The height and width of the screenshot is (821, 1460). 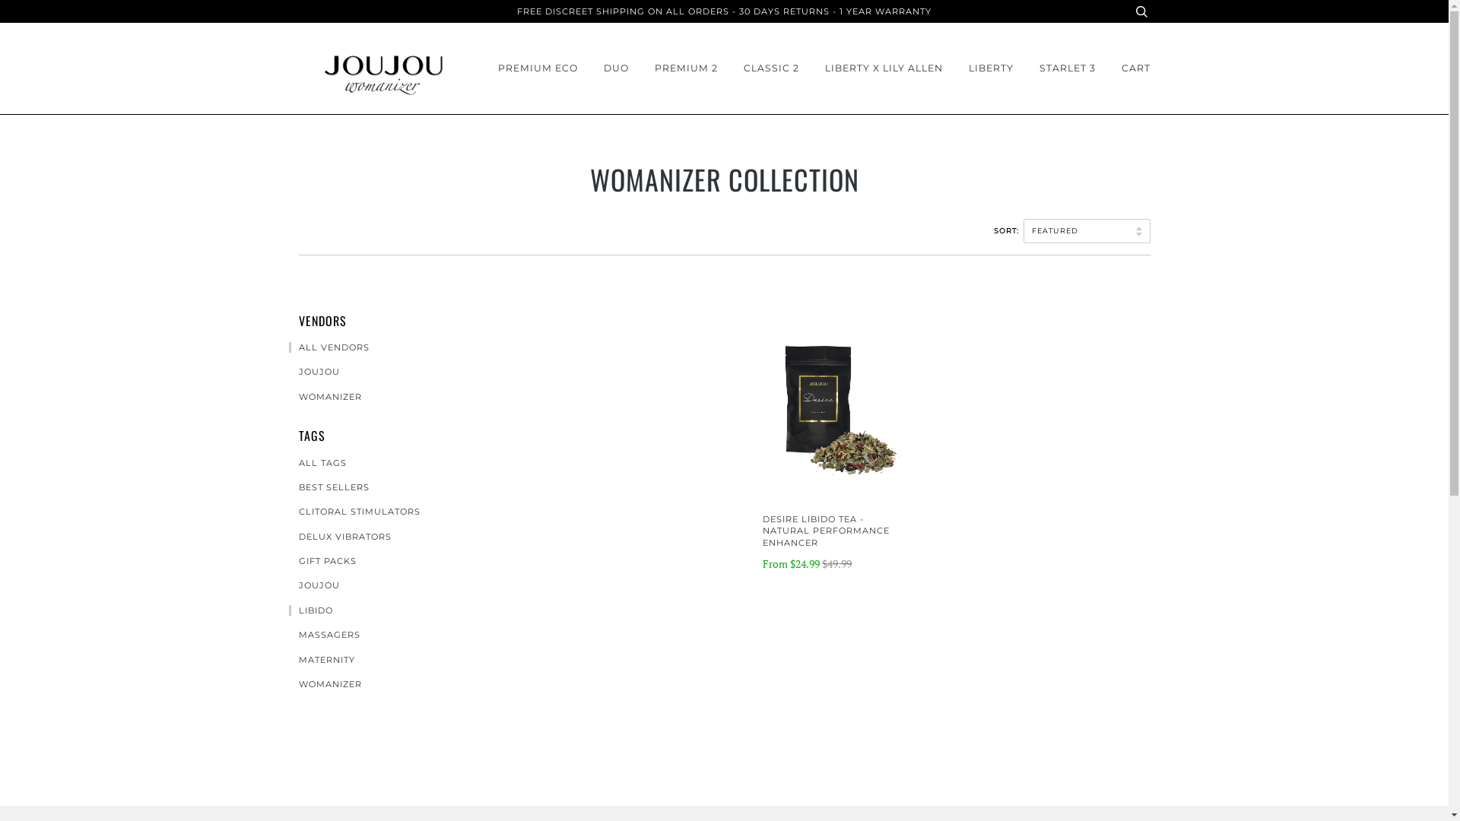 What do you see at coordinates (315, 372) in the screenshot?
I see `JOUJOU` at bounding box center [315, 372].